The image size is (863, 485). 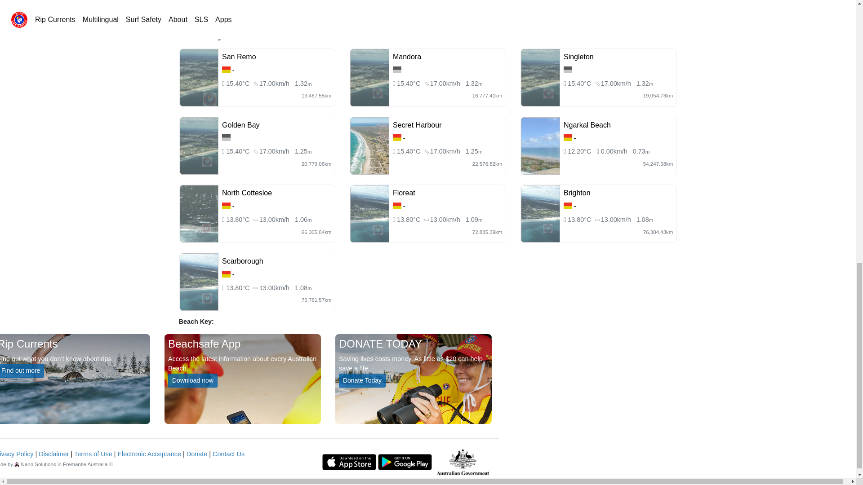 I want to click on Donate, so click(x=196, y=454).